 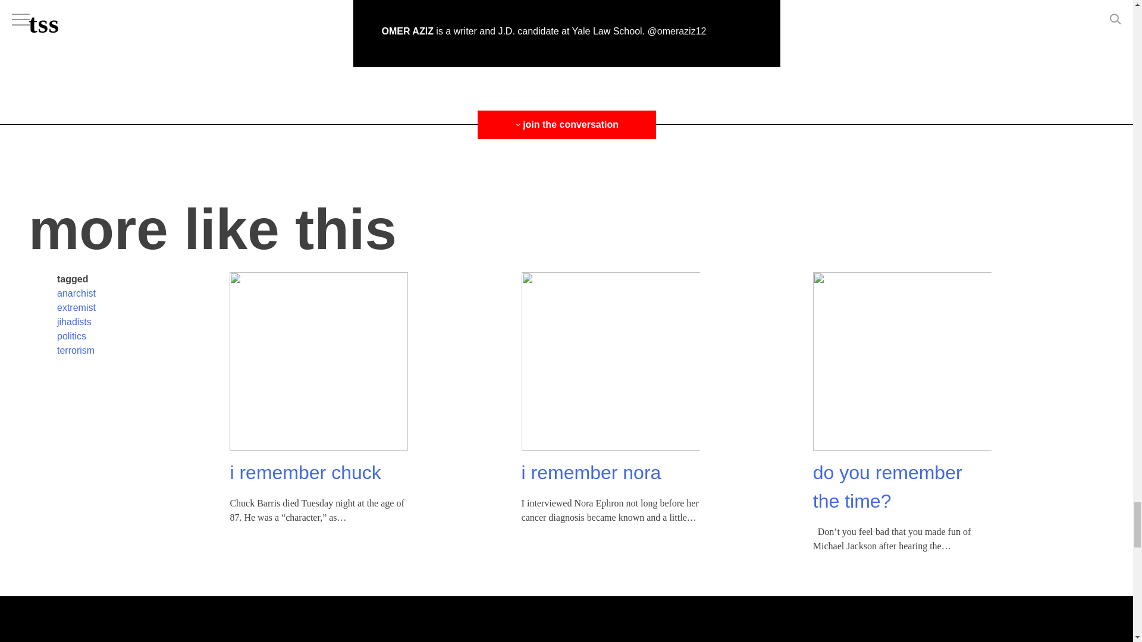 What do you see at coordinates (74, 322) in the screenshot?
I see `jihadists` at bounding box center [74, 322].